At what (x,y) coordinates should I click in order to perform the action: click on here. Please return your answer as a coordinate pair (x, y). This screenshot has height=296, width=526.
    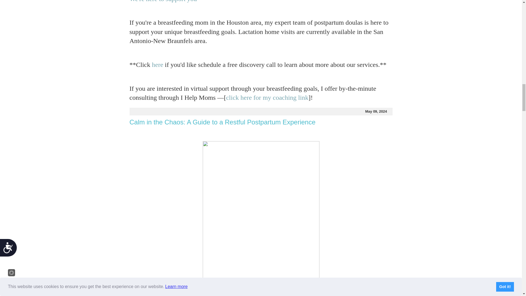
    Looking at the image, I should click on (157, 65).